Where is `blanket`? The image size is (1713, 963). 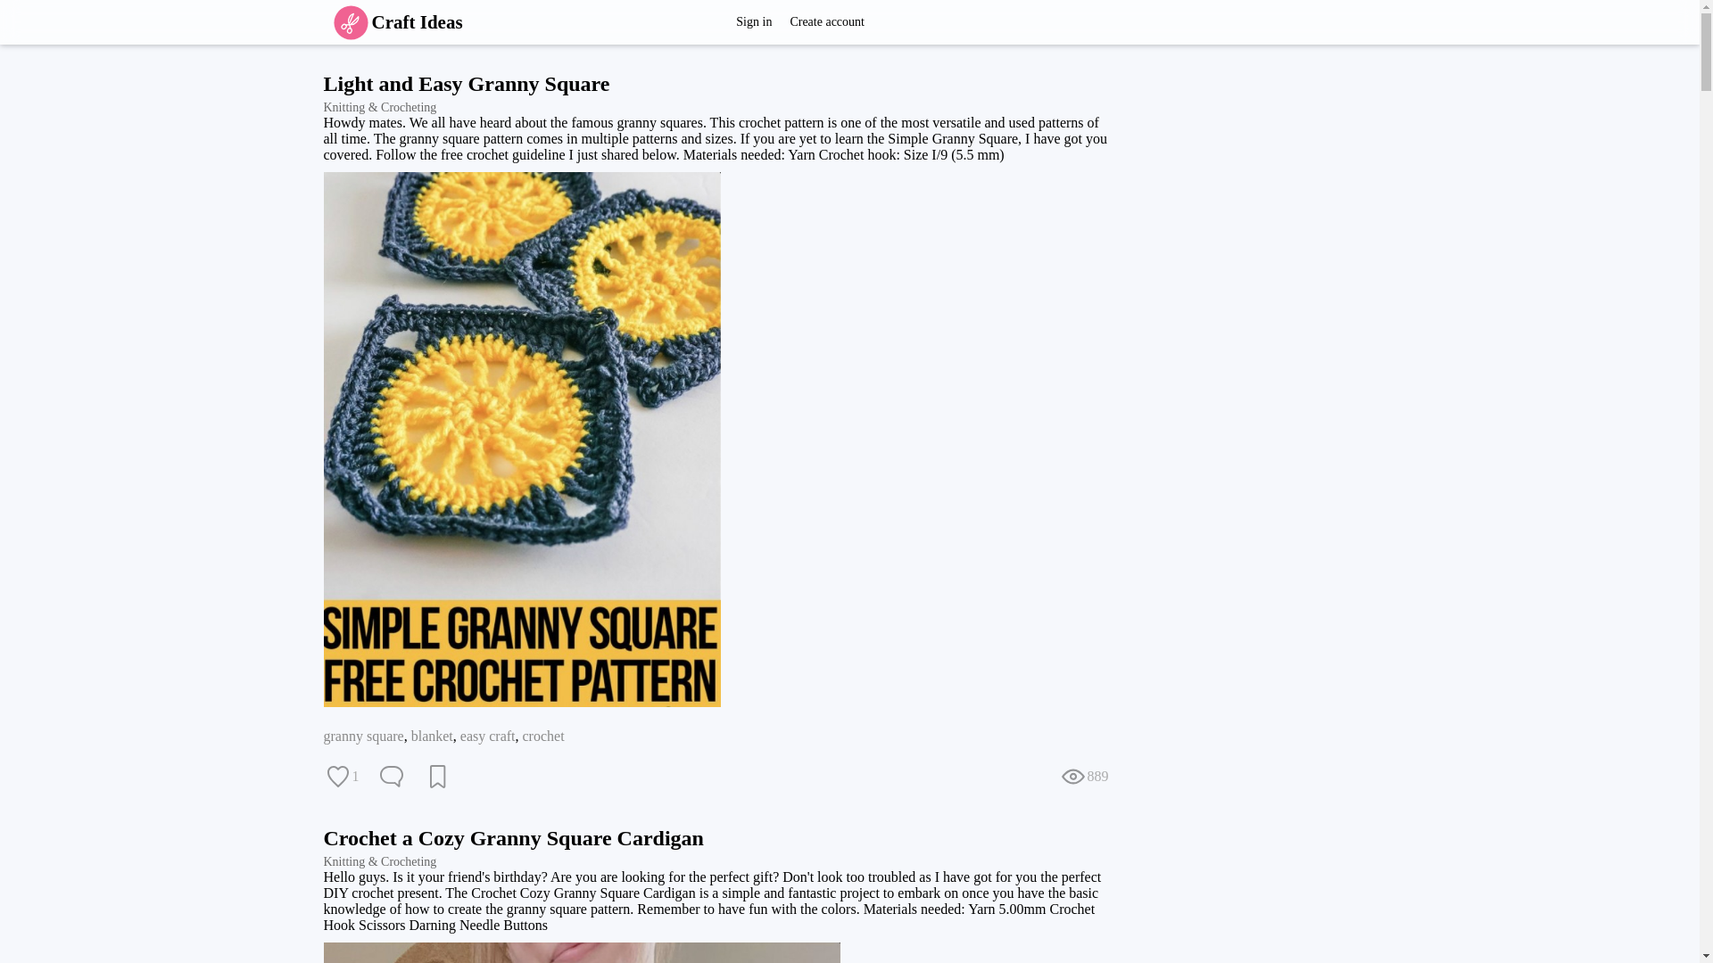
blanket is located at coordinates (432, 735).